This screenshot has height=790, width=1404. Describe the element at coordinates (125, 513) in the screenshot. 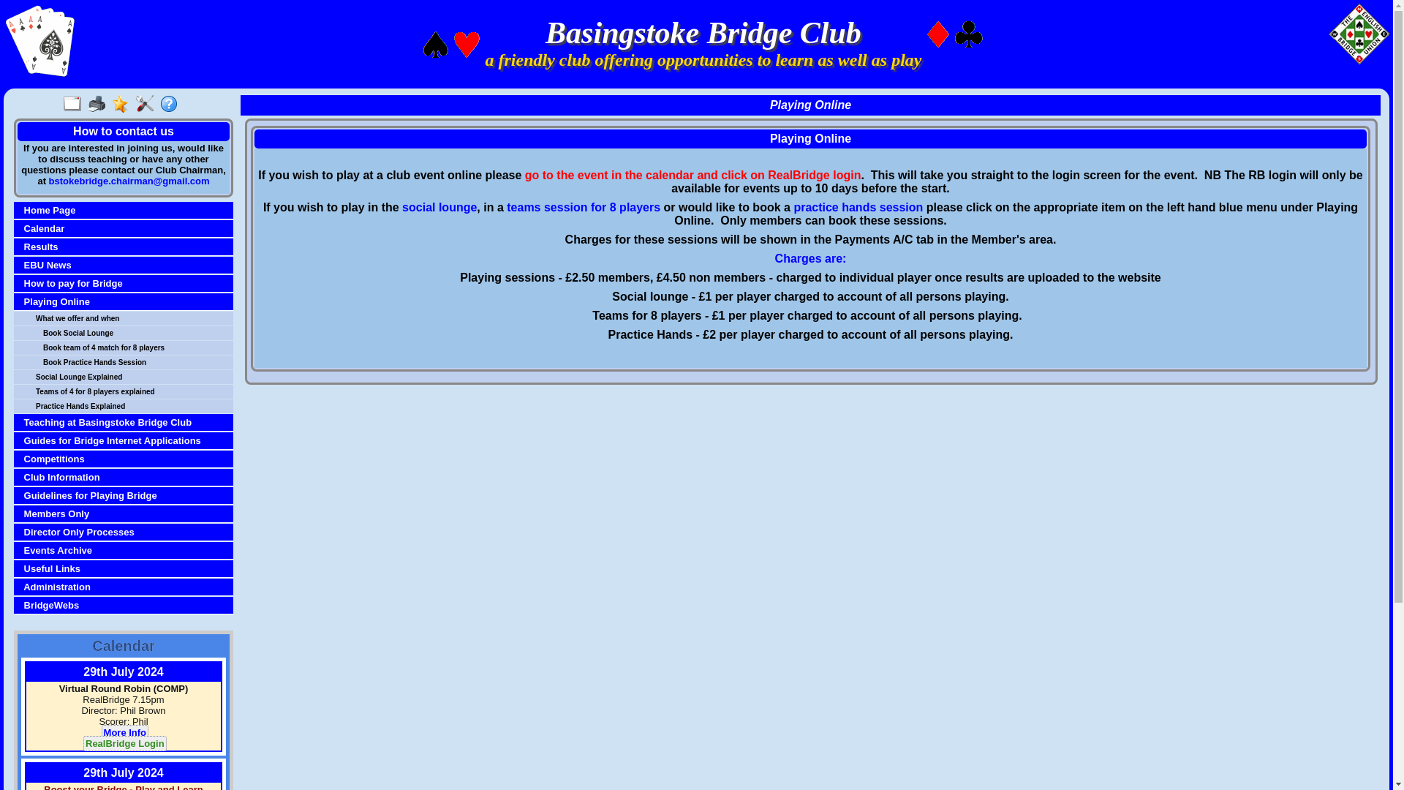

I see ` Members Only` at that location.